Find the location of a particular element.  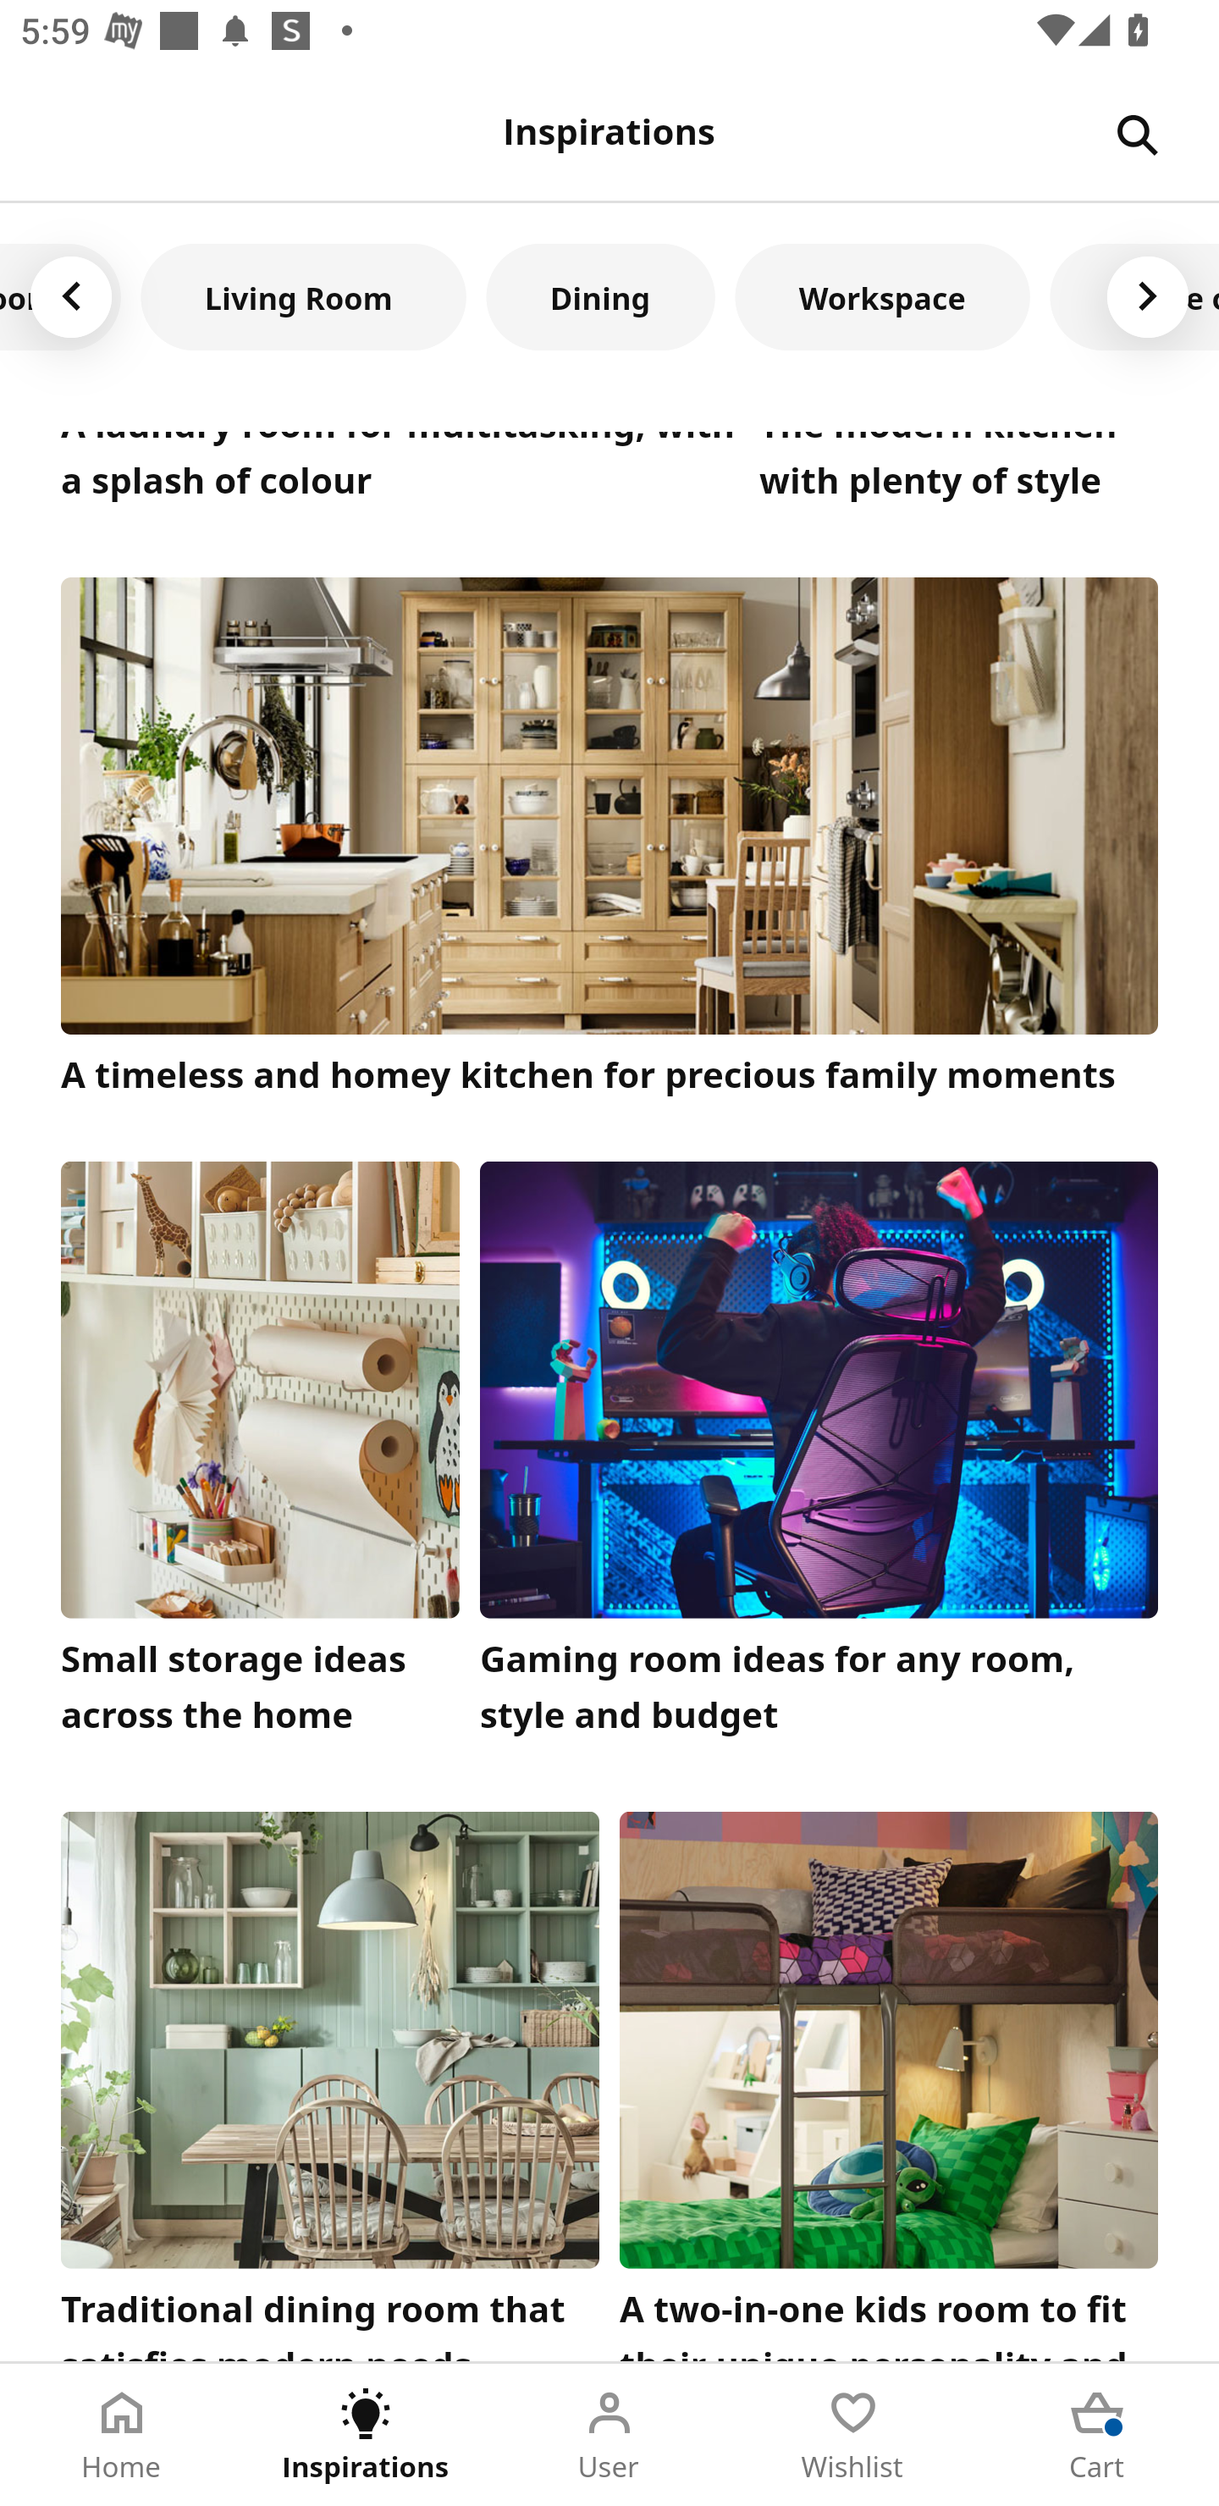

Inspirations
Tab 2 of 5 is located at coordinates (366, 2435).